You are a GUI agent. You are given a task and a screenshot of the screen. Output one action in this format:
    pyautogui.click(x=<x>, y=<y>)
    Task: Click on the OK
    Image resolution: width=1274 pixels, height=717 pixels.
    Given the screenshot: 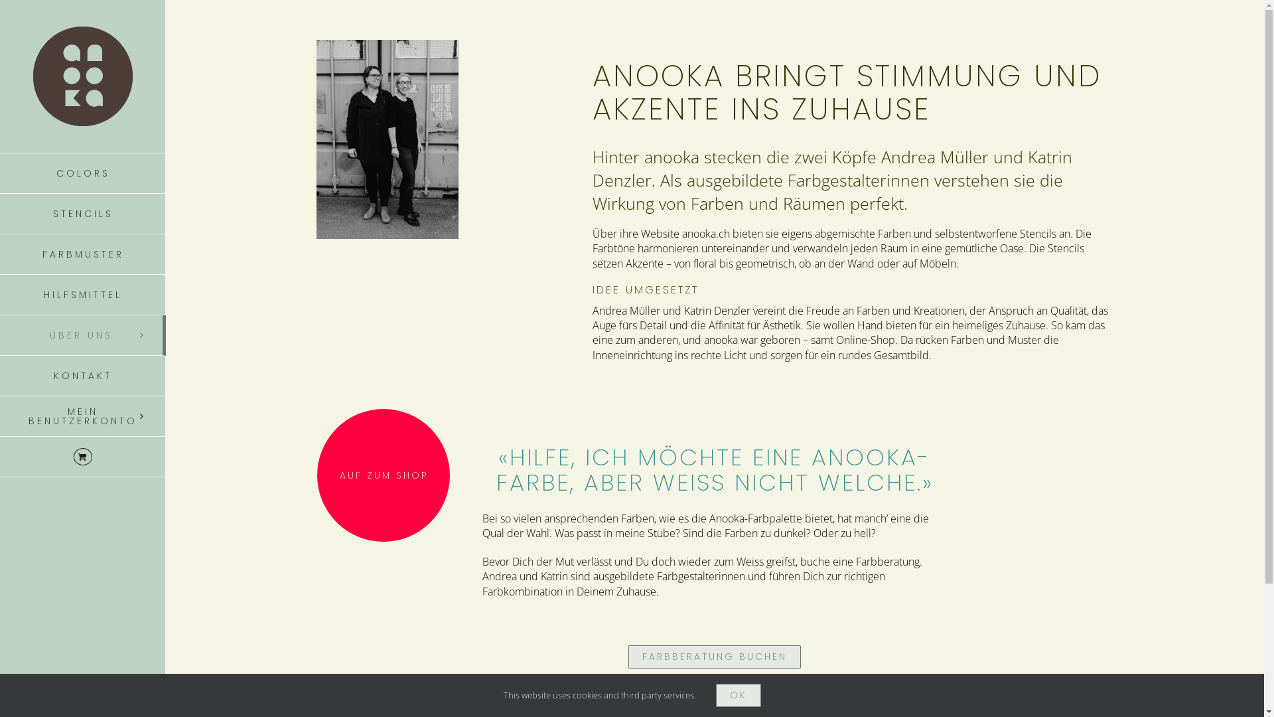 What is the action you would take?
    pyautogui.click(x=738, y=696)
    